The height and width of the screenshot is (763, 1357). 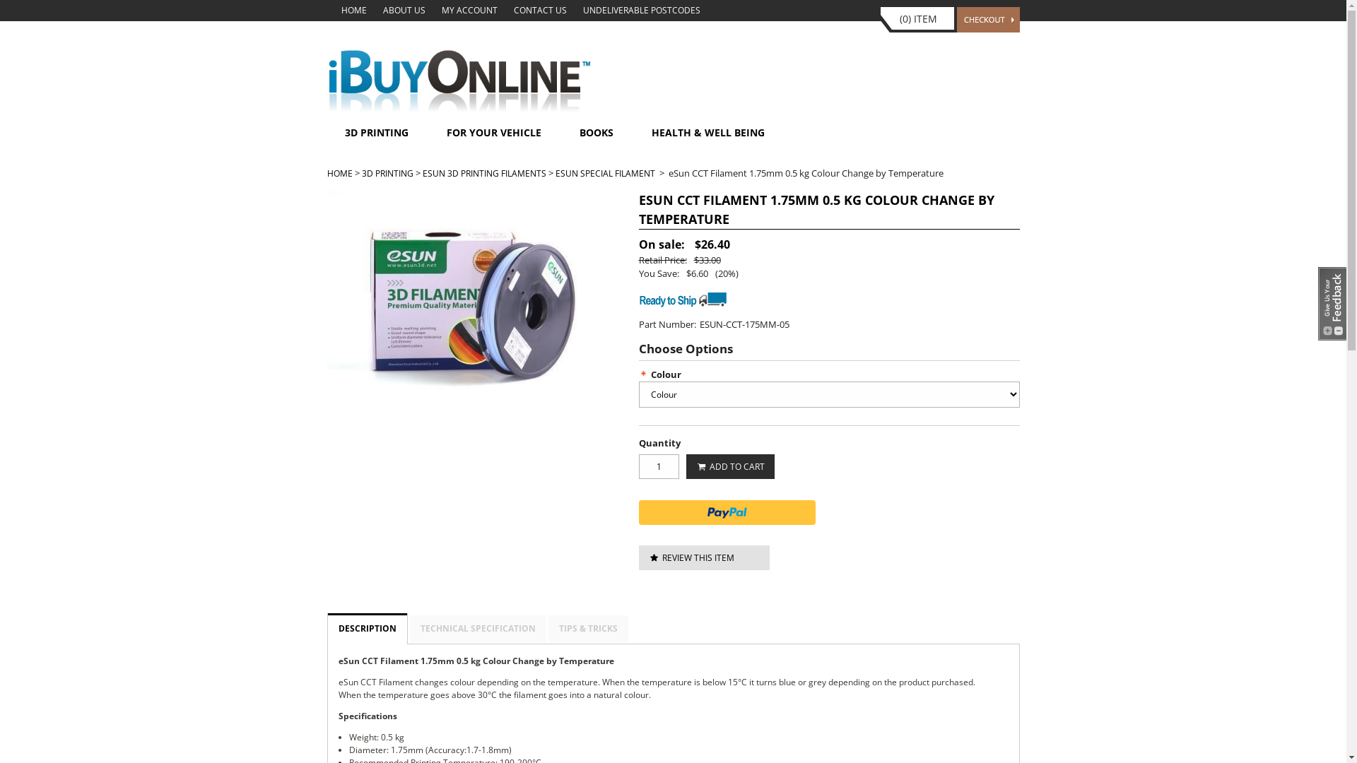 What do you see at coordinates (353, 10) in the screenshot?
I see `HOME` at bounding box center [353, 10].